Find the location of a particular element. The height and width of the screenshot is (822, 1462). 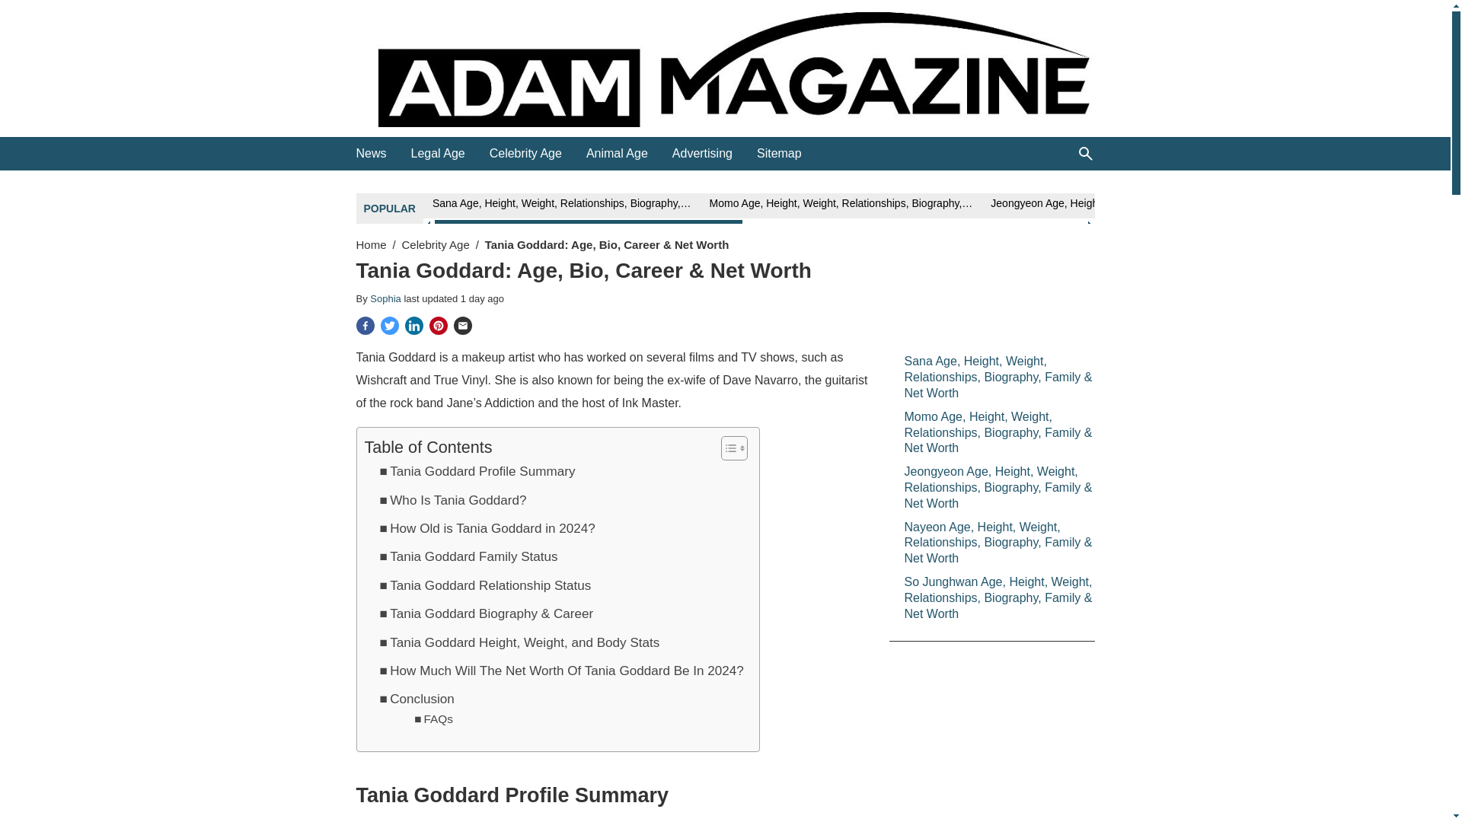

FAQs is located at coordinates (433, 719).